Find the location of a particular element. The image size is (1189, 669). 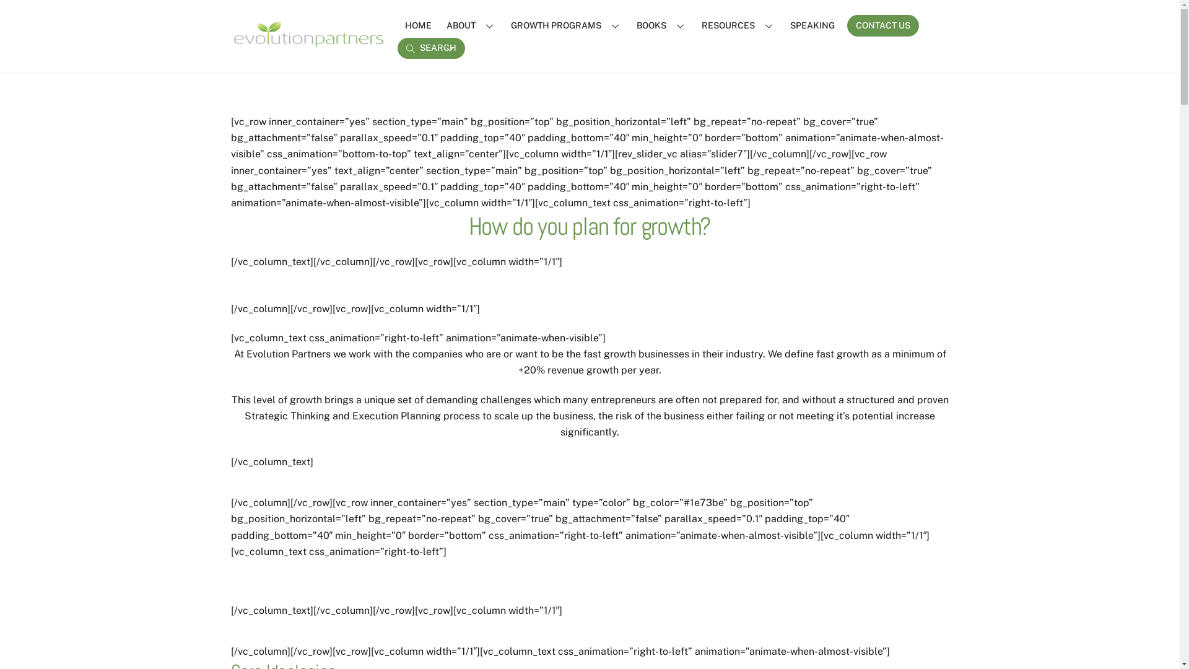

RESOURCES is located at coordinates (738, 25).